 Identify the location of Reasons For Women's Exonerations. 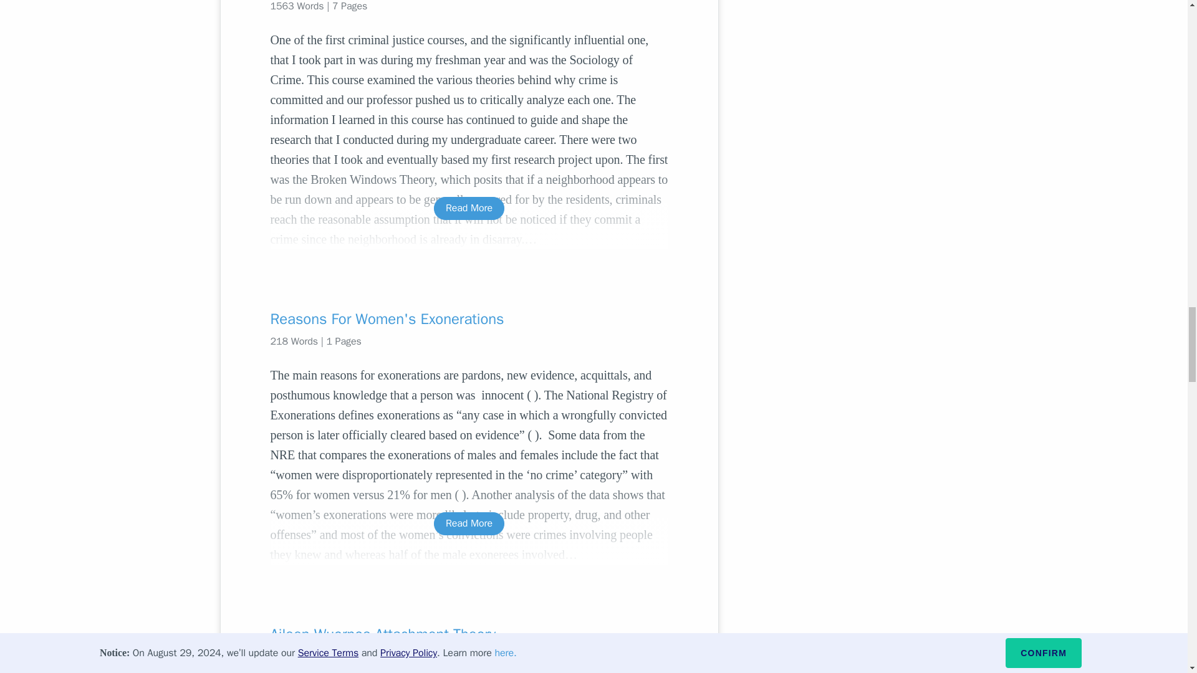
(469, 319).